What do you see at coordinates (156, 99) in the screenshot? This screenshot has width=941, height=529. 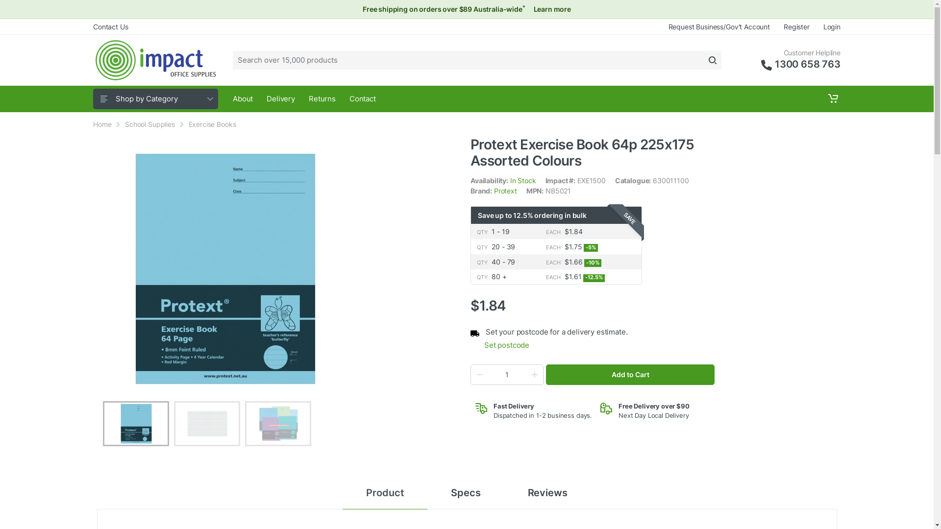 I see `Shop by Category` at bounding box center [156, 99].